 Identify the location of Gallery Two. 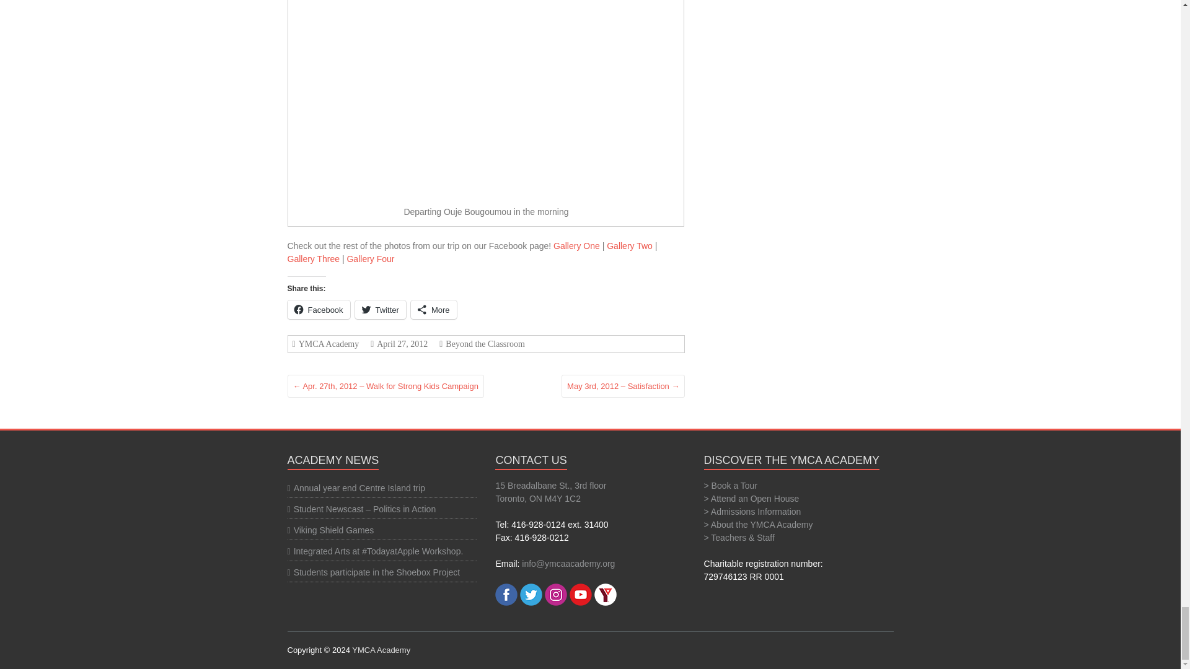
(630, 245).